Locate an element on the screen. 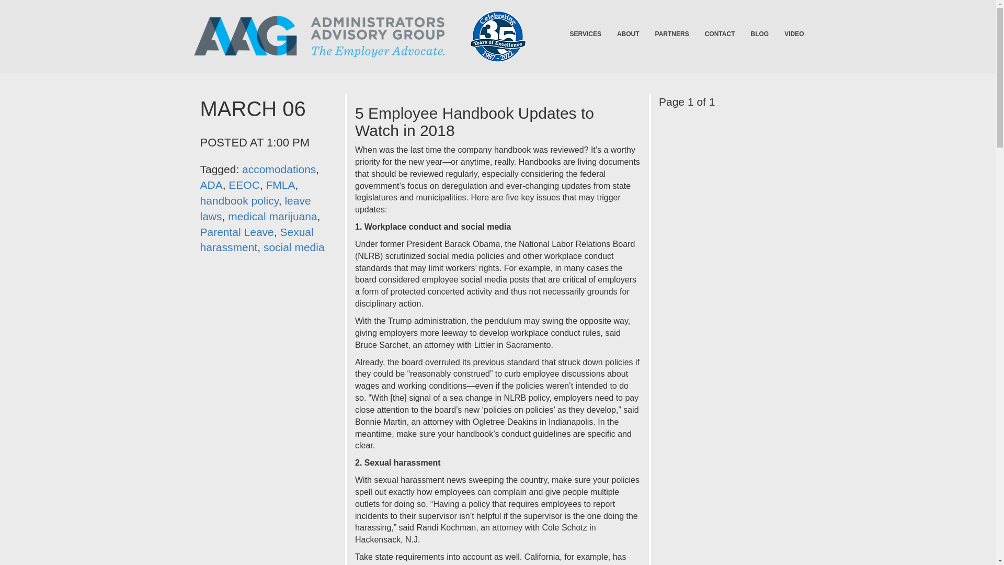 Image resolution: width=1004 pixels, height=565 pixels. accomodations is located at coordinates (279, 169).